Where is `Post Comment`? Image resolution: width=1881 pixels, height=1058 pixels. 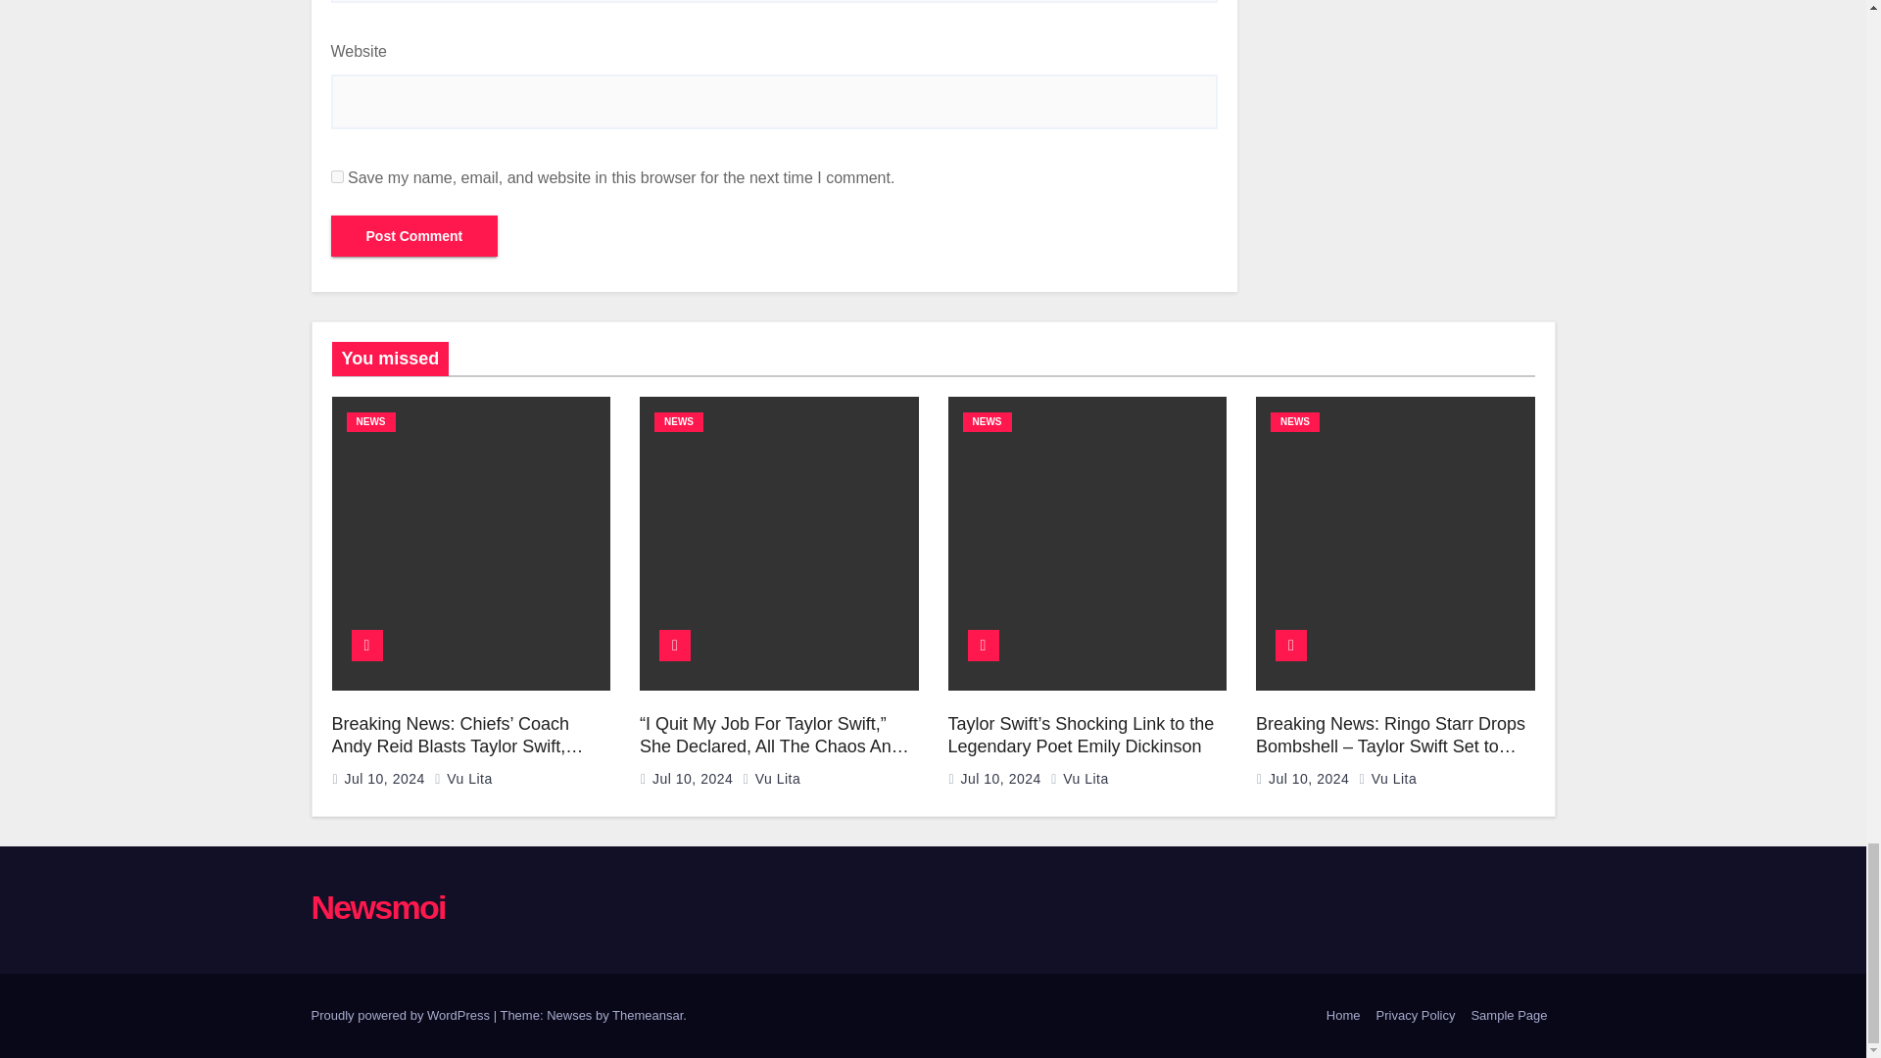
Post Comment is located at coordinates (413, 236).